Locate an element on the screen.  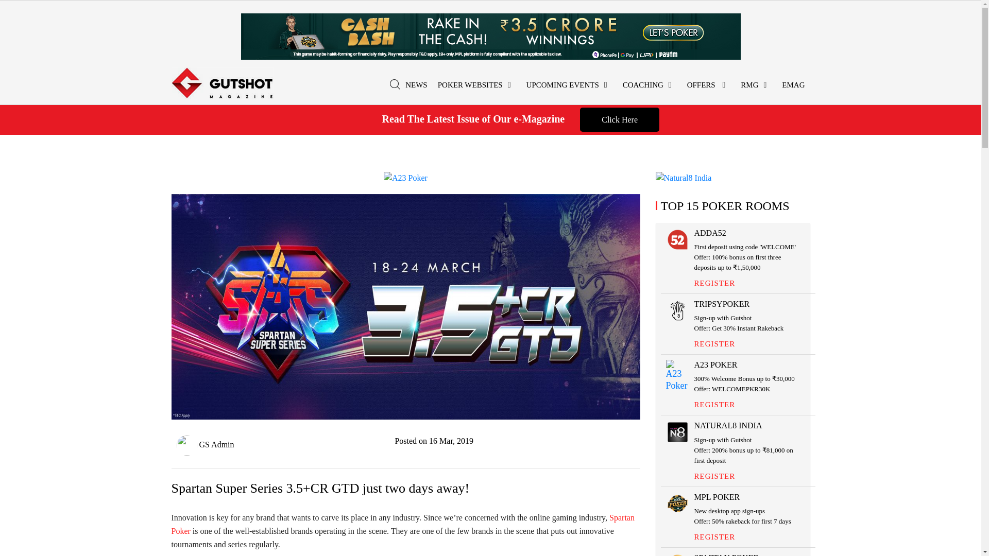
POKER WEBSITES is located at coordinates (477, 85).